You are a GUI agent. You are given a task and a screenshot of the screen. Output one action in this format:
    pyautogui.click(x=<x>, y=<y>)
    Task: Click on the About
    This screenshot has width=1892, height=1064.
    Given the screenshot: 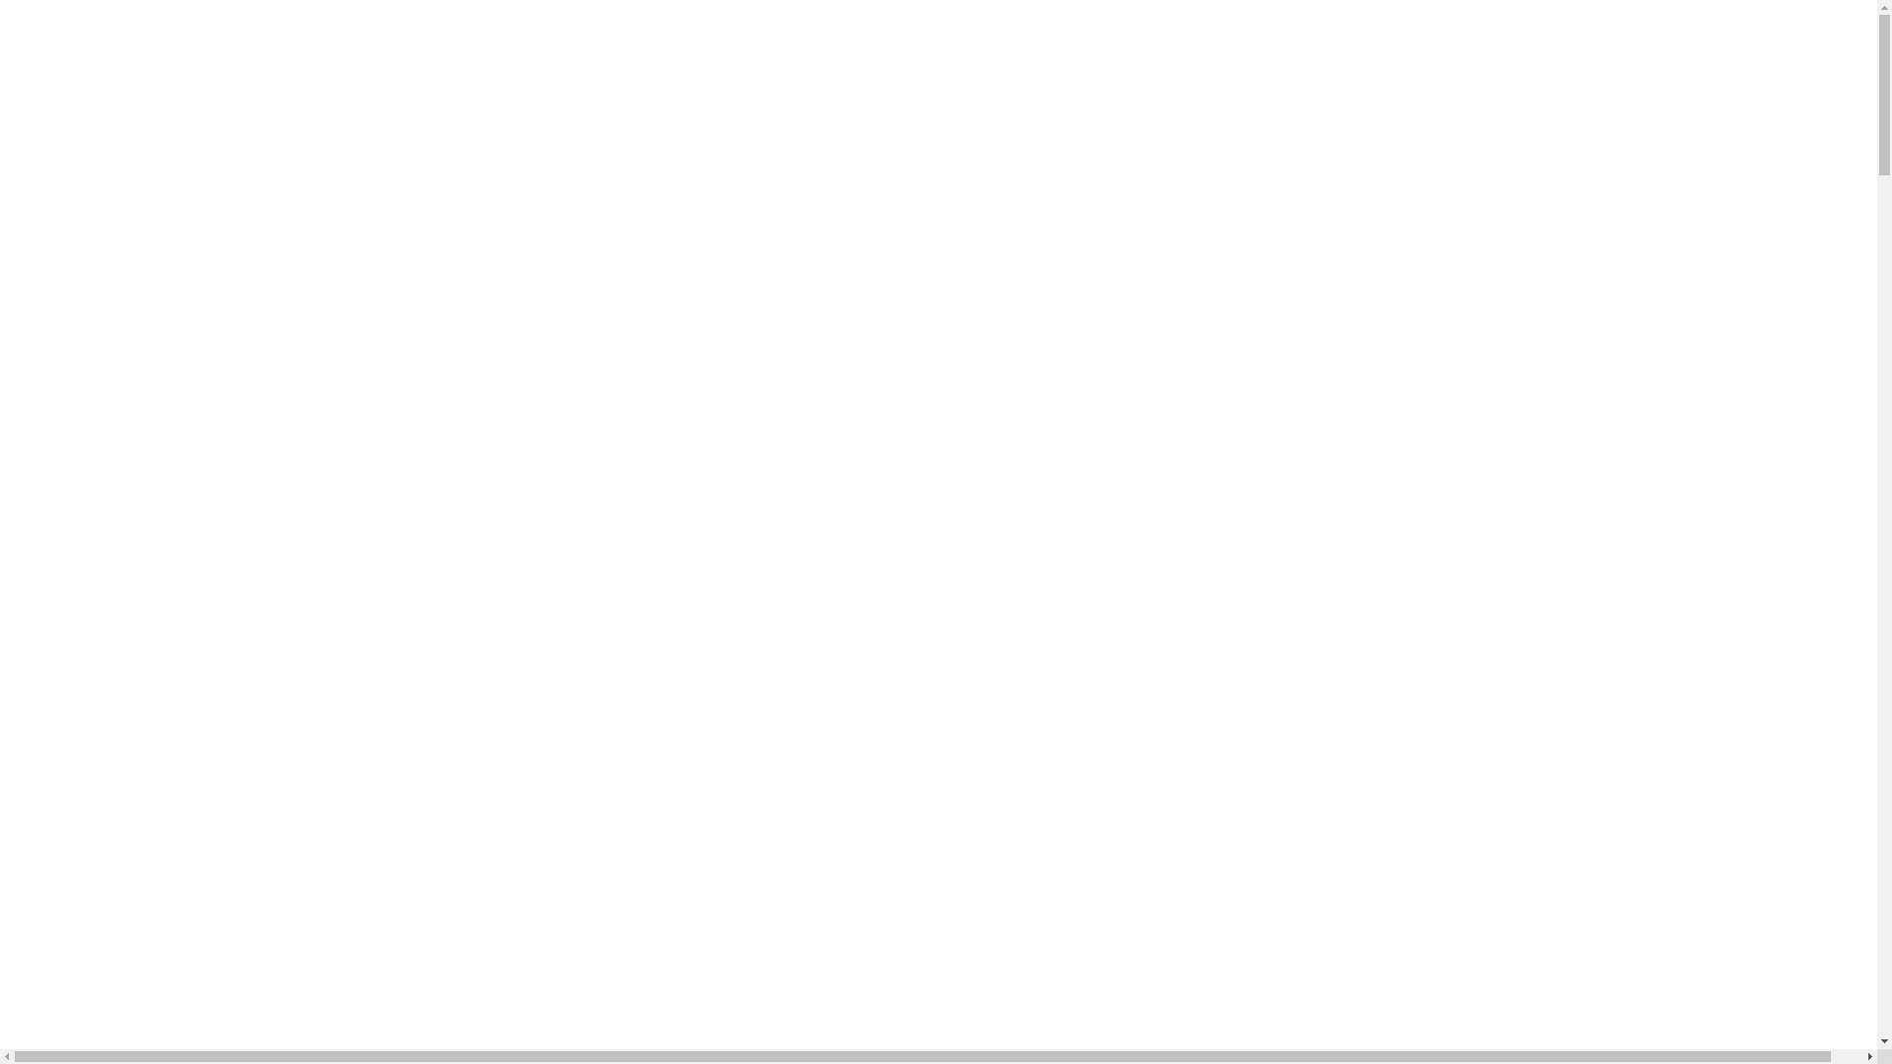 What is the action you would take?
    pyautogui.click(x=67, y=839)
    